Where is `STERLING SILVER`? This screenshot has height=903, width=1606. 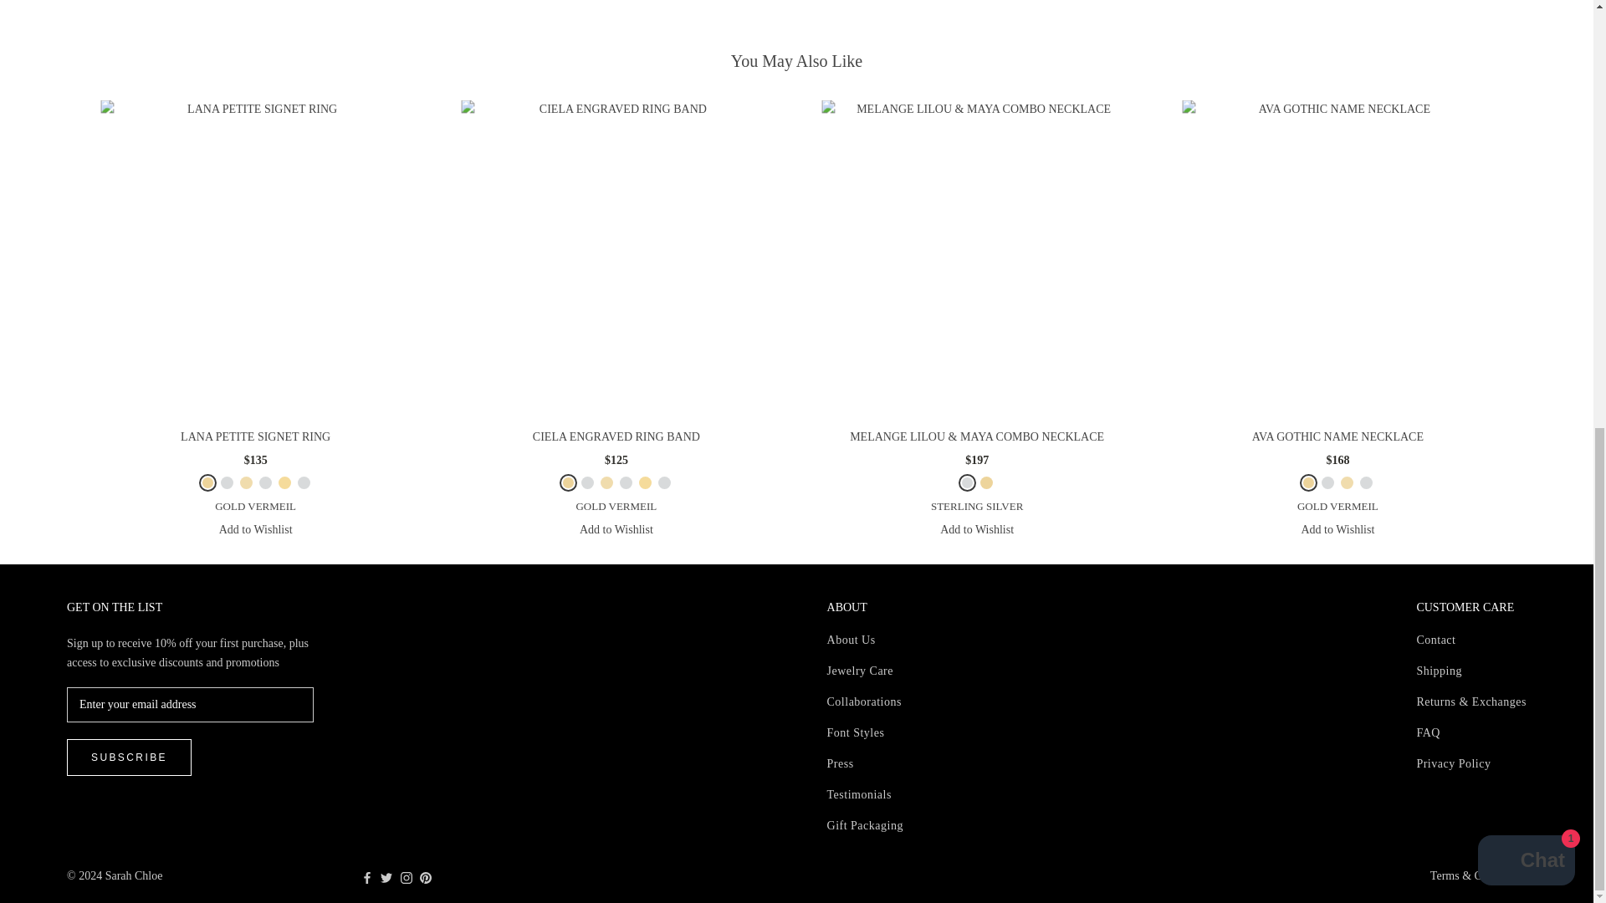 STERLING SILVER is located at coordinates (967, 483).